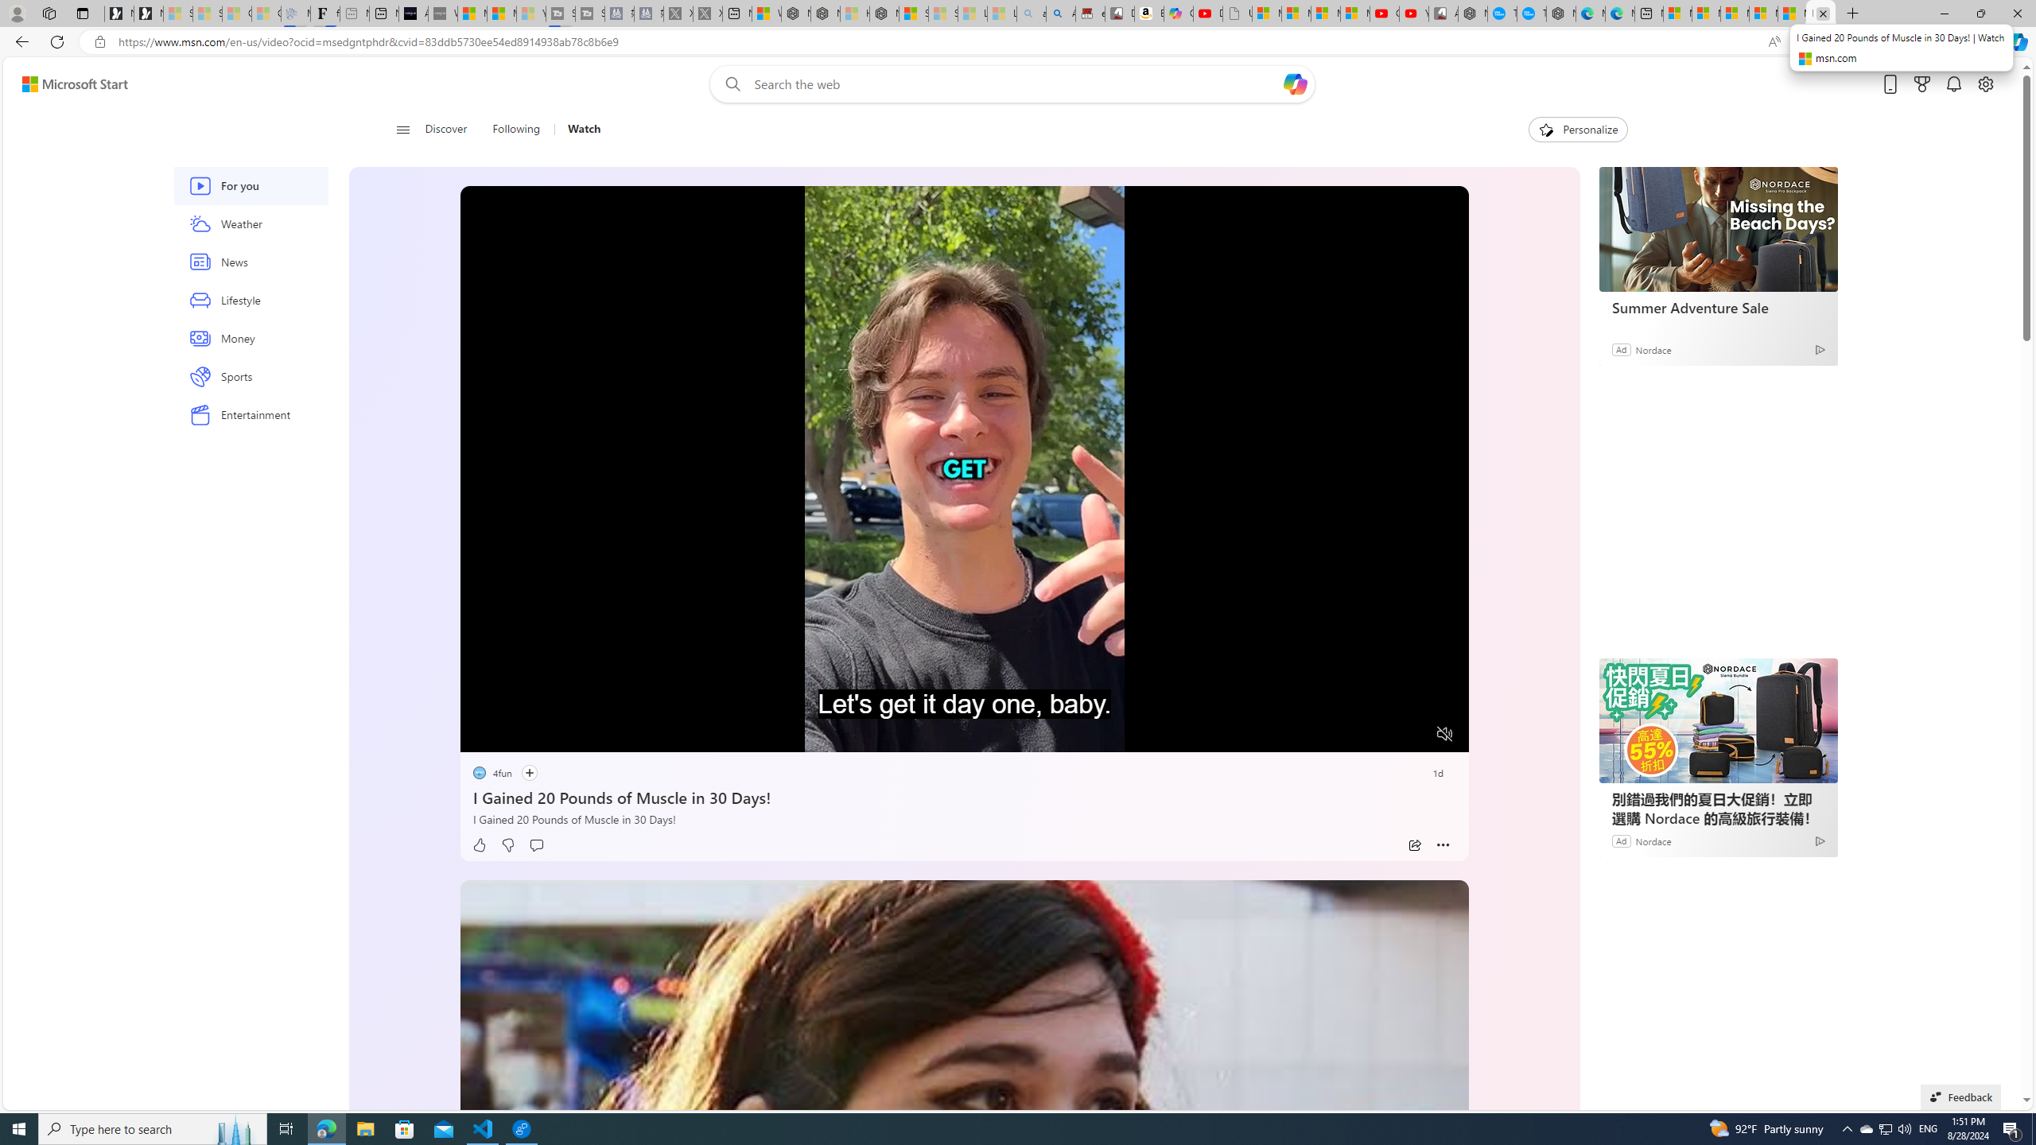 This screenshot has width=2036, height=1145. What do you see at coordinates (964, 1162) in the screenshot?
I see `placeholder` at bounding box center [964, 1162].